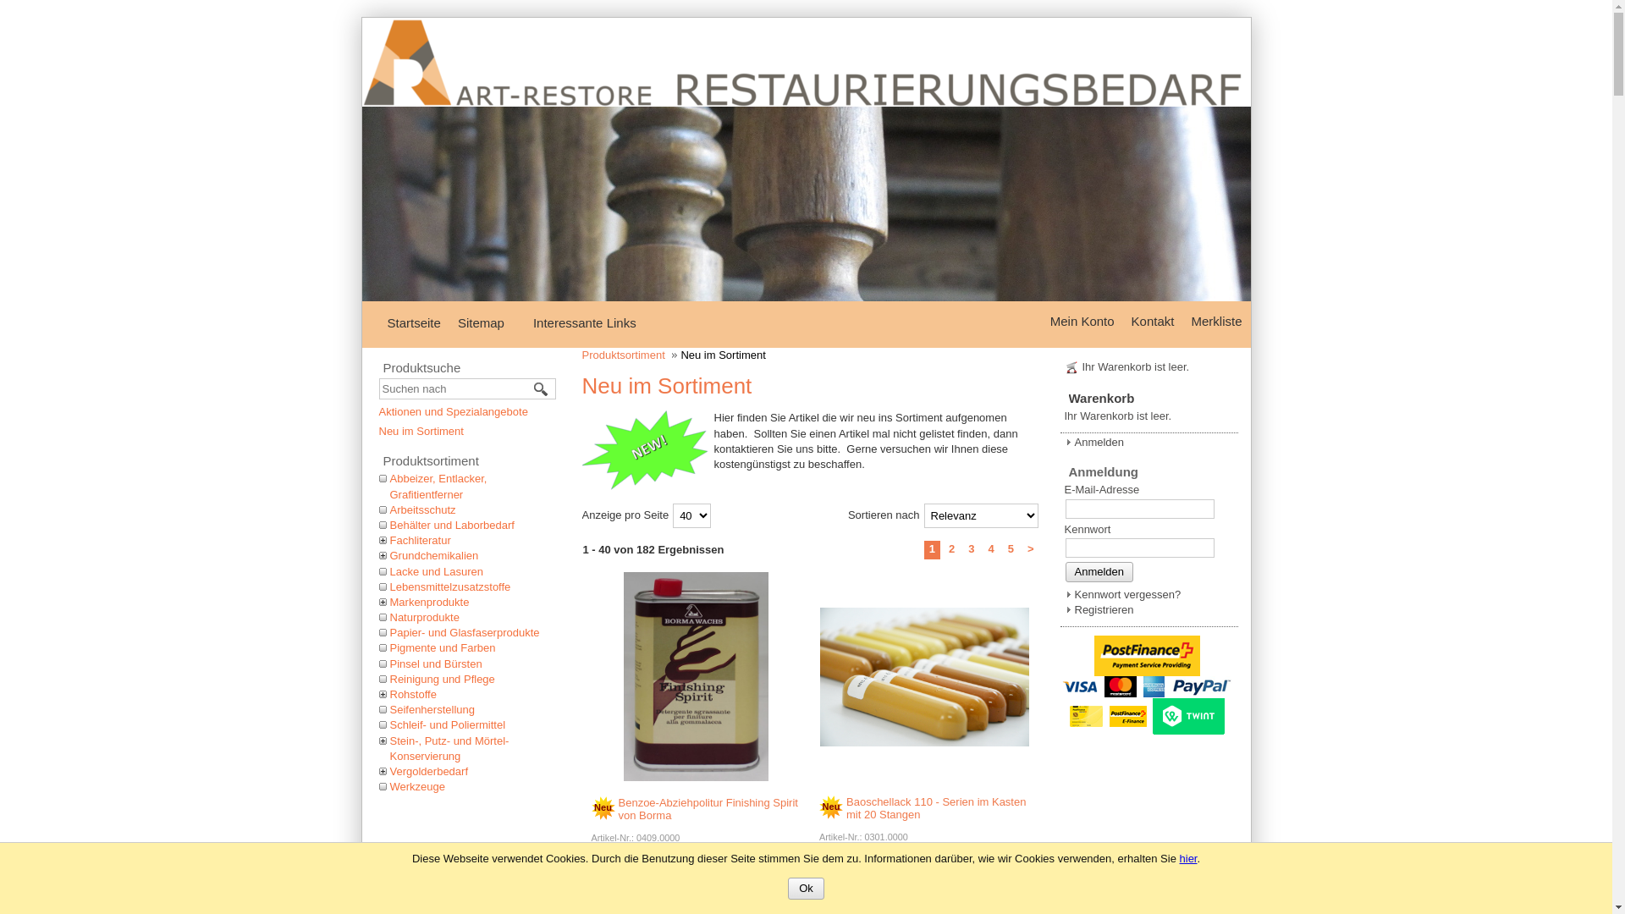  Describe the element at coordinates (1123, 594) in the screenshot. I see `Kennwort vergessen?` at that location.